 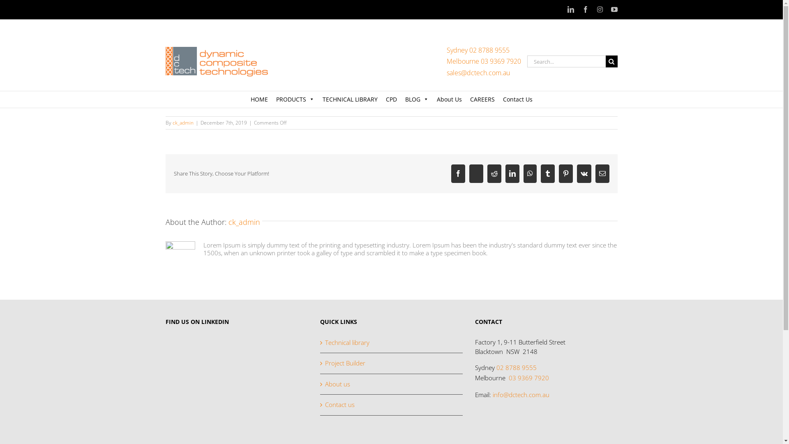 I want to click on About Us, so click(x=449, y=99).